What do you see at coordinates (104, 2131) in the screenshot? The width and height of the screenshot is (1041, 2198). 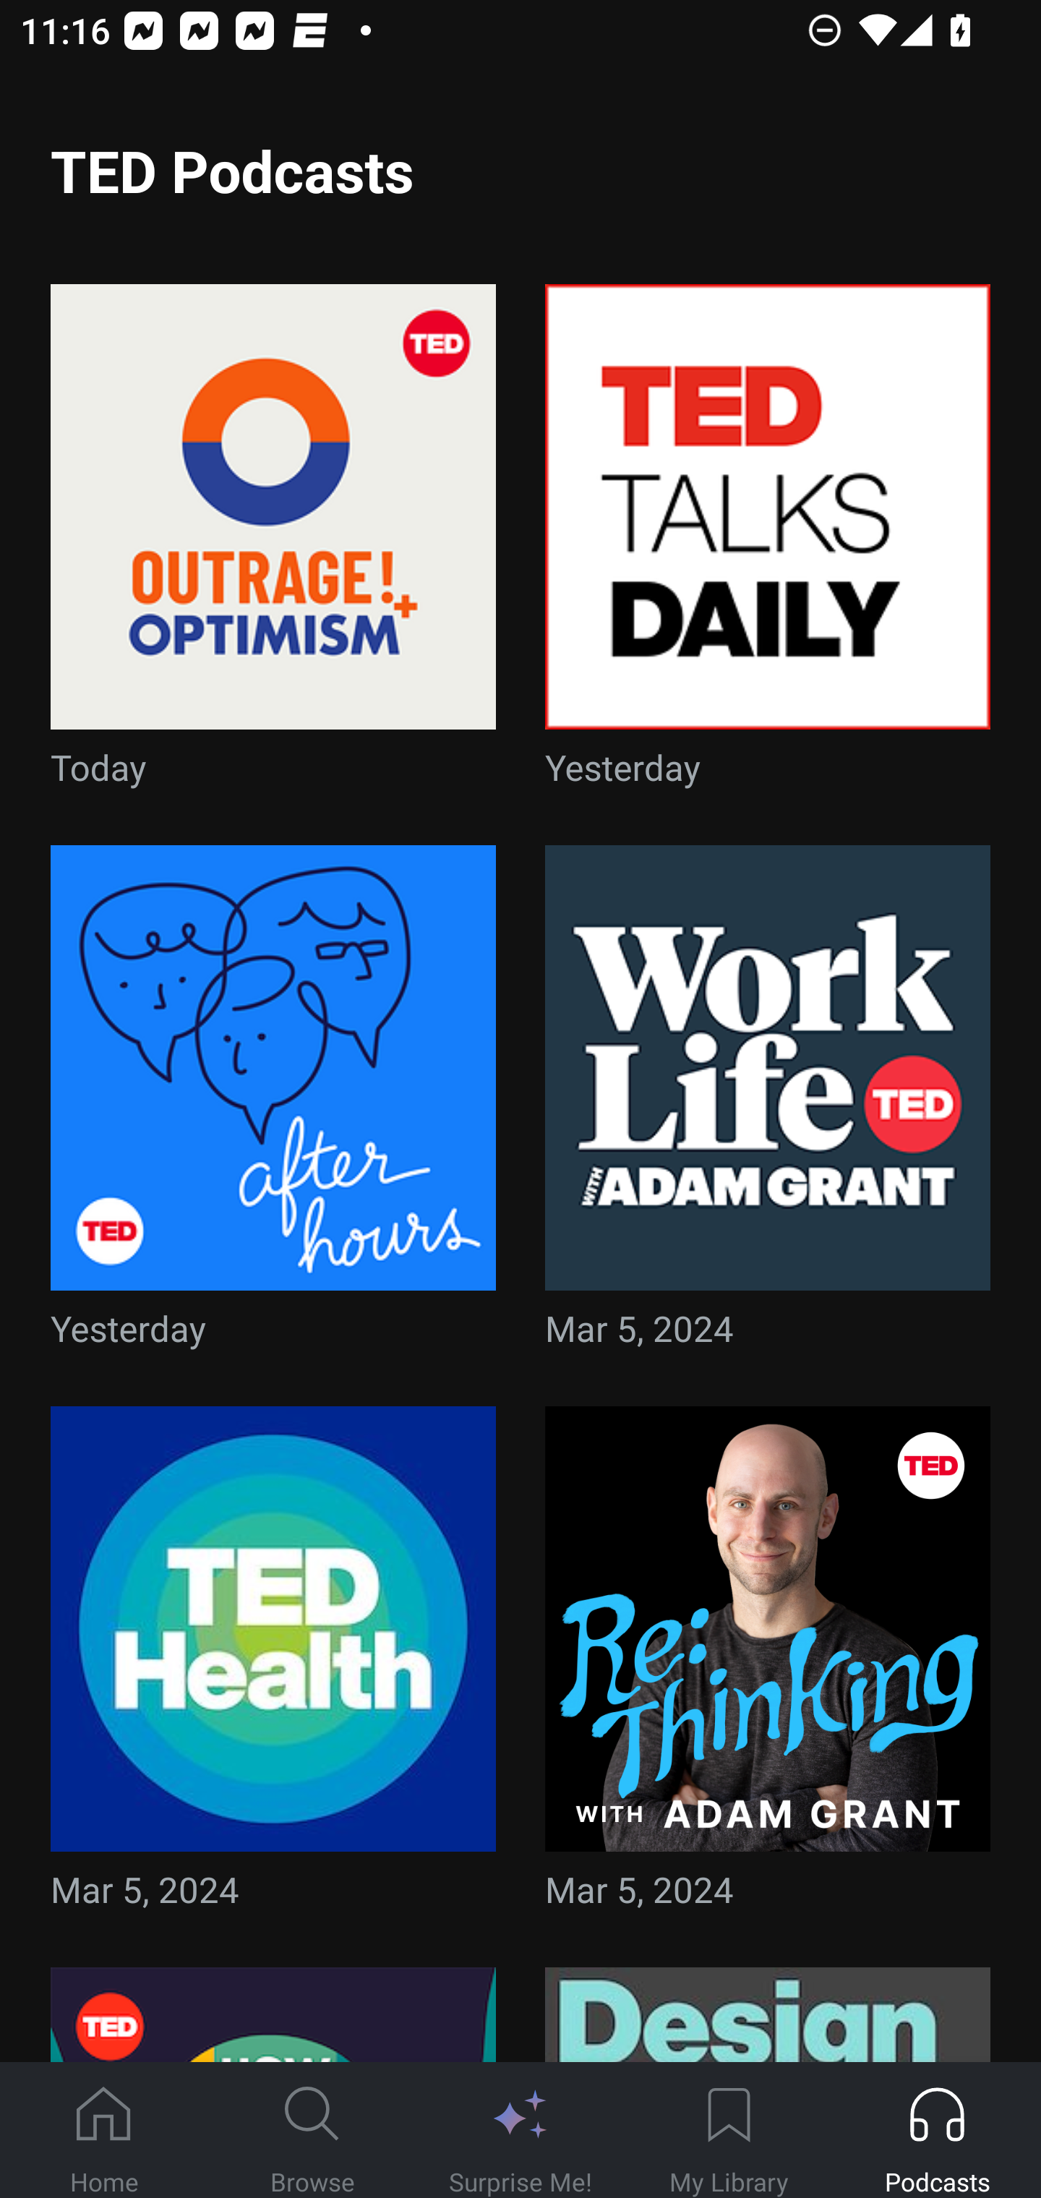 I see `Home` at bounding box center [104, 2131].